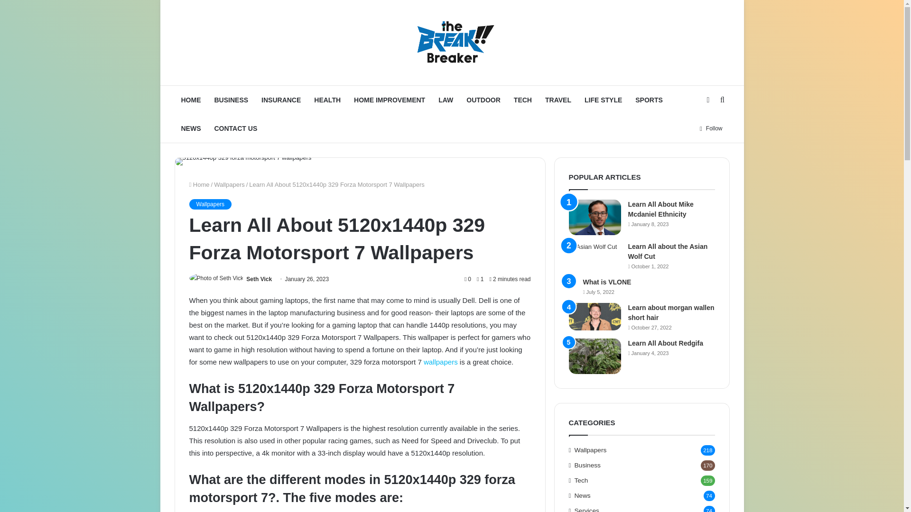 The width and height of the screenshot is (911, 512). What do you see at coordinates (483, 100) in the screenshot?
I see `OUTDOOR` at bounding box center [483, 100].